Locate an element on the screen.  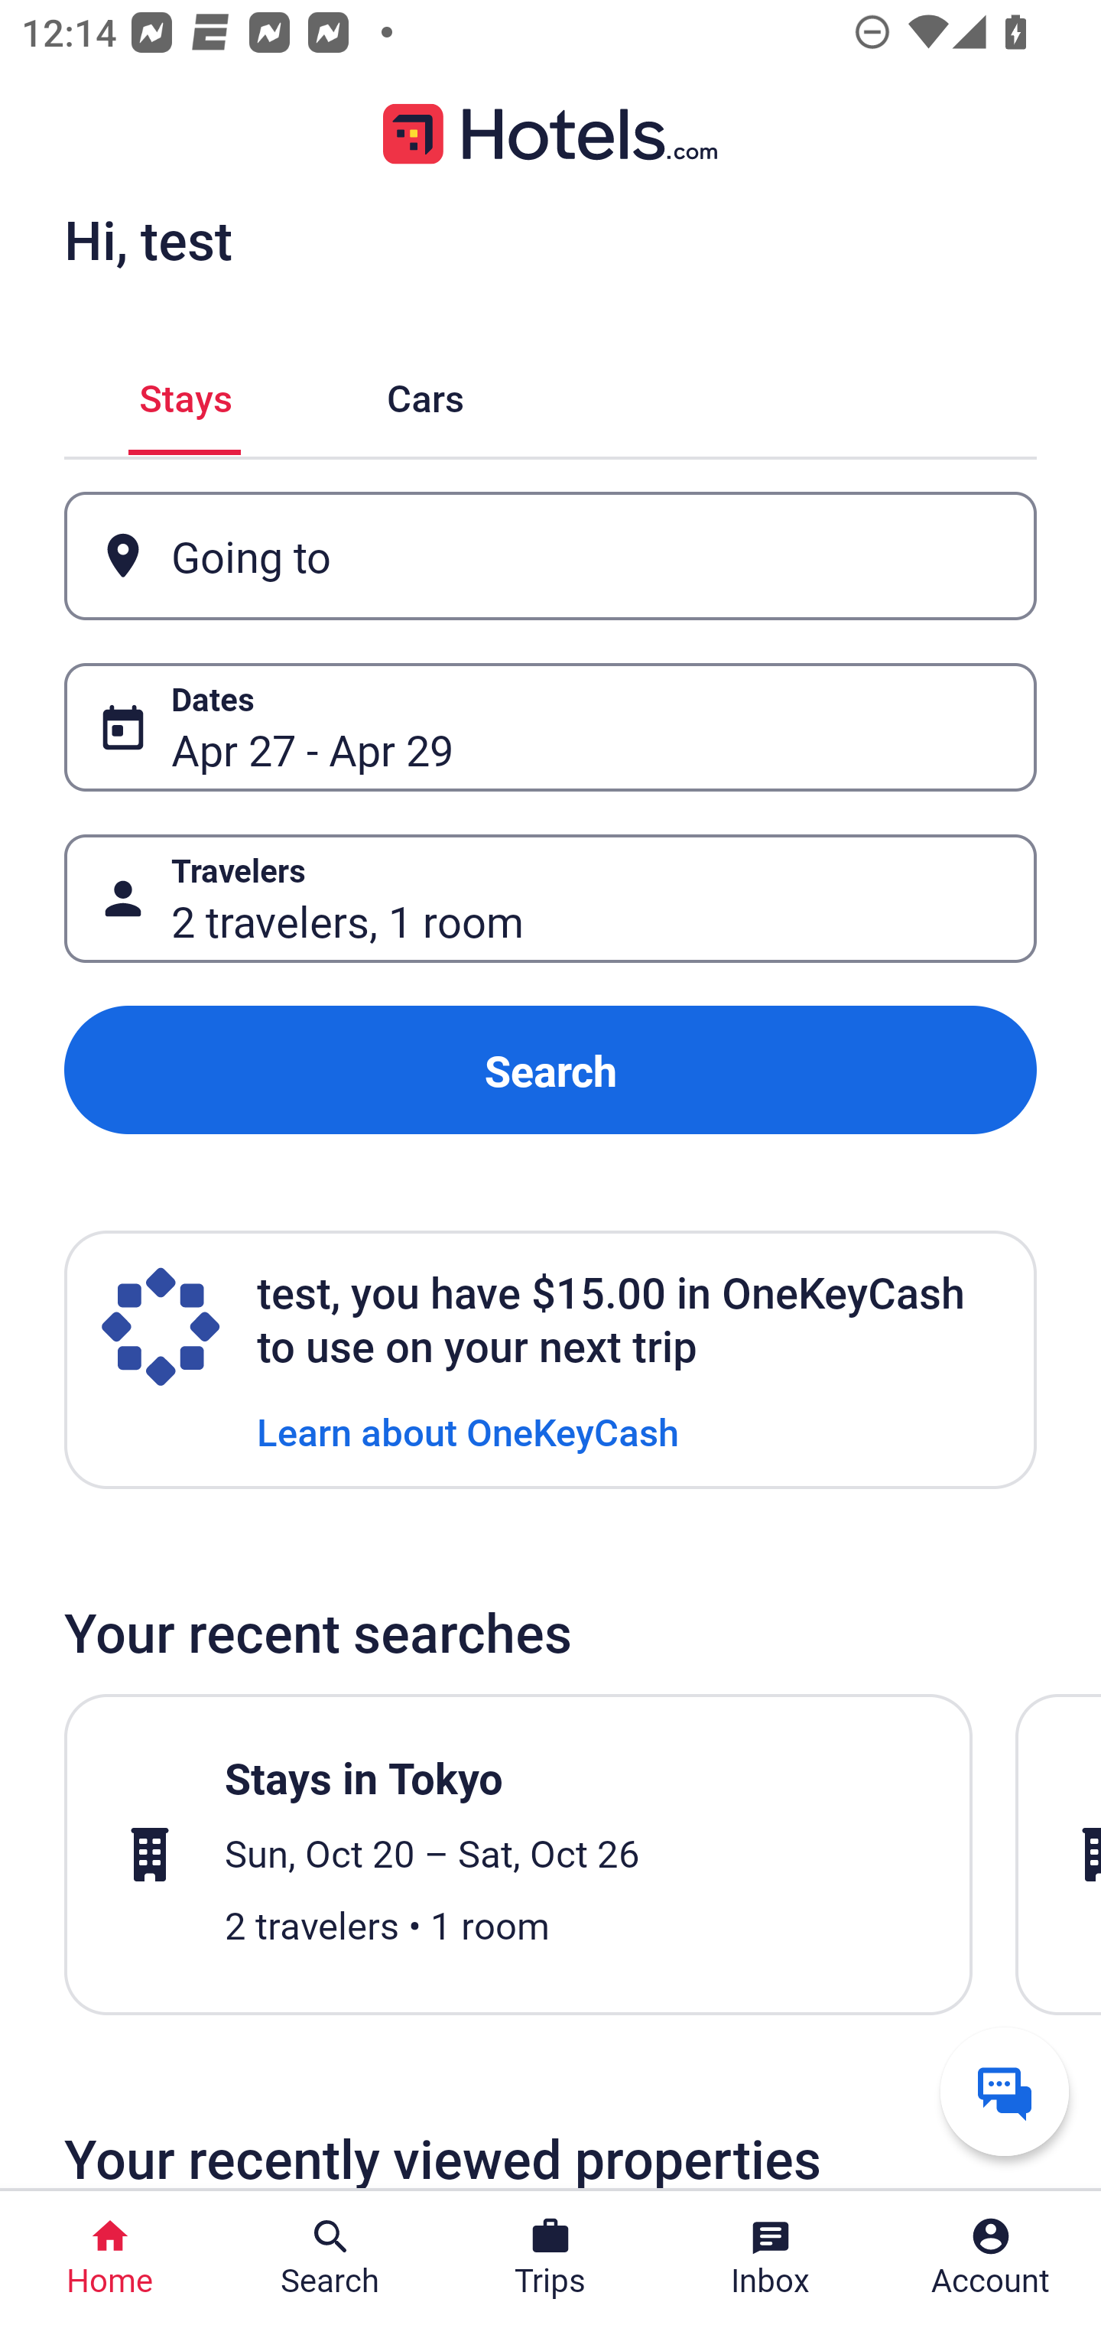
Cars is located at coordinates (425, 393).